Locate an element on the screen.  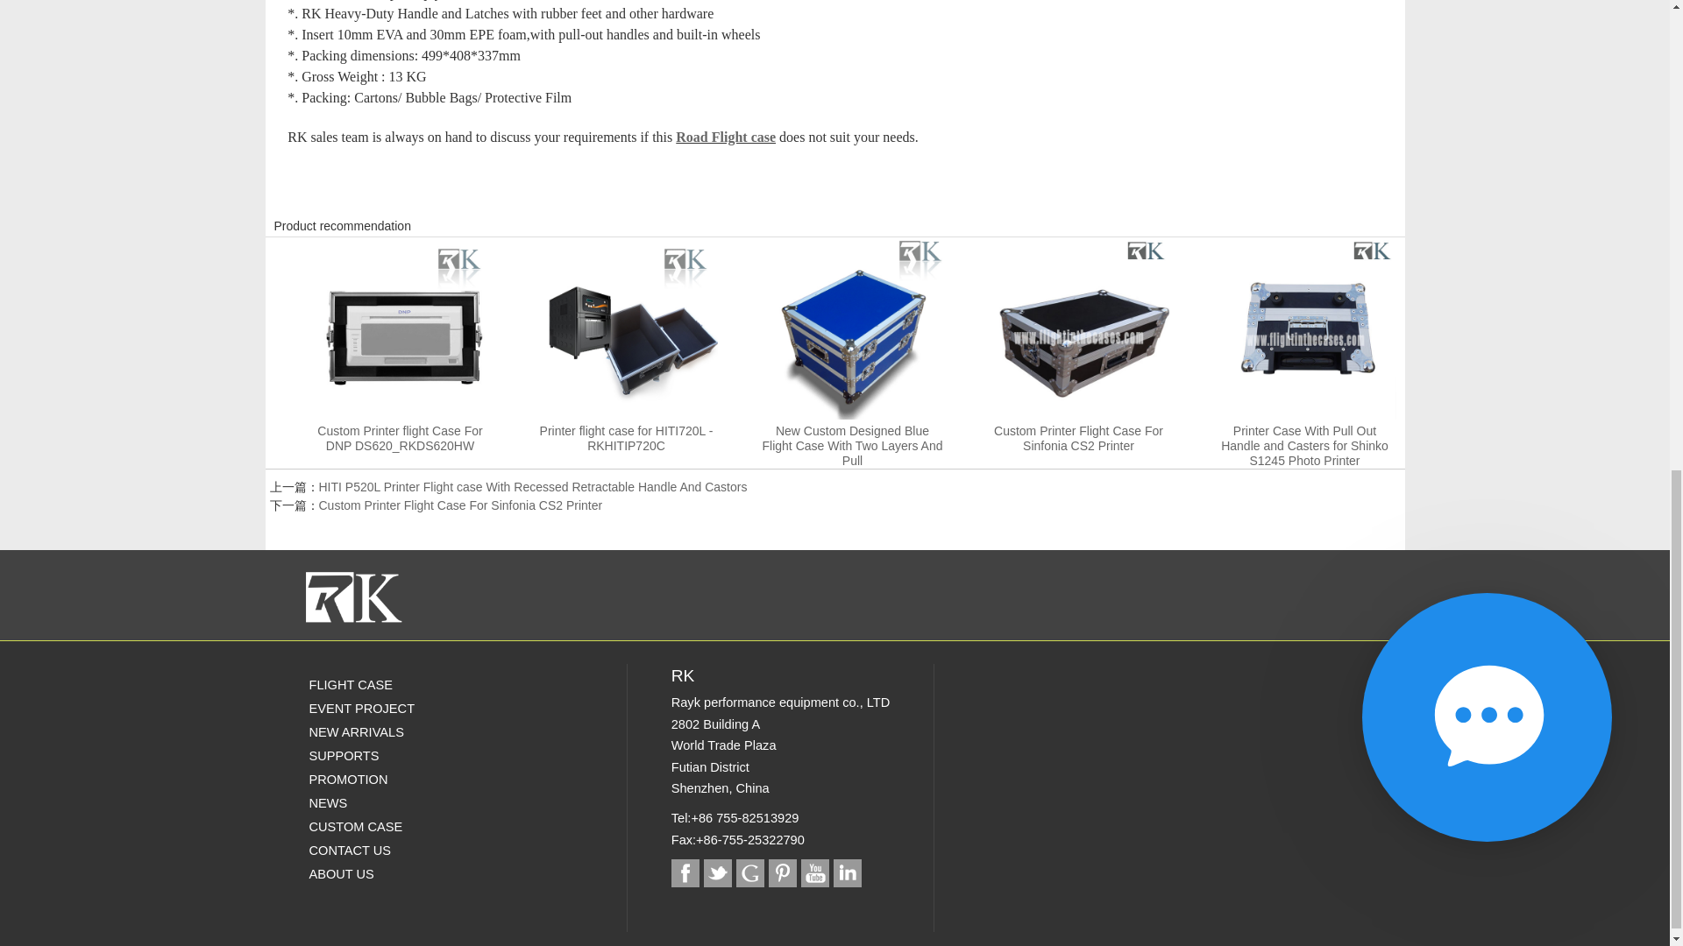
Custom Case is located at coordinates (403, 825).